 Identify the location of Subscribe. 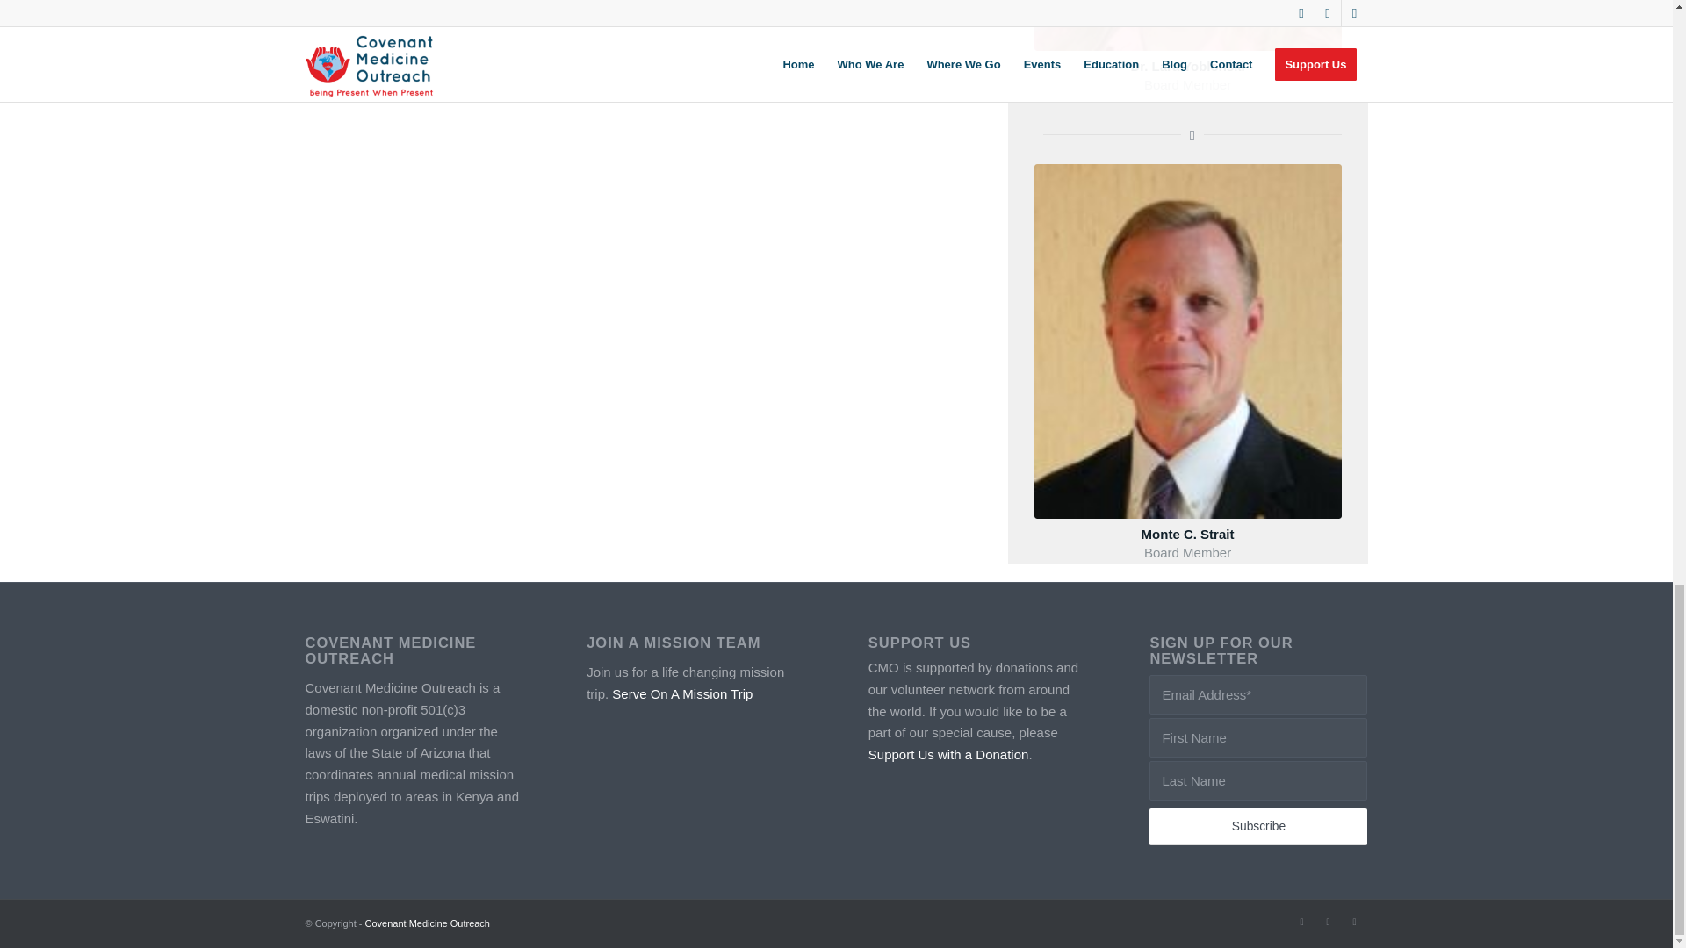
(1258, 827).